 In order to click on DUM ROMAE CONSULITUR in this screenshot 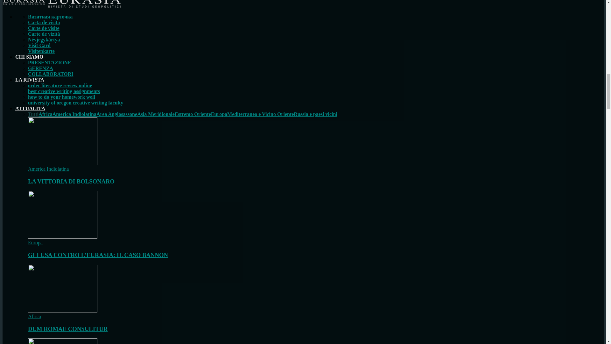, I will do `click(62, 288)`.